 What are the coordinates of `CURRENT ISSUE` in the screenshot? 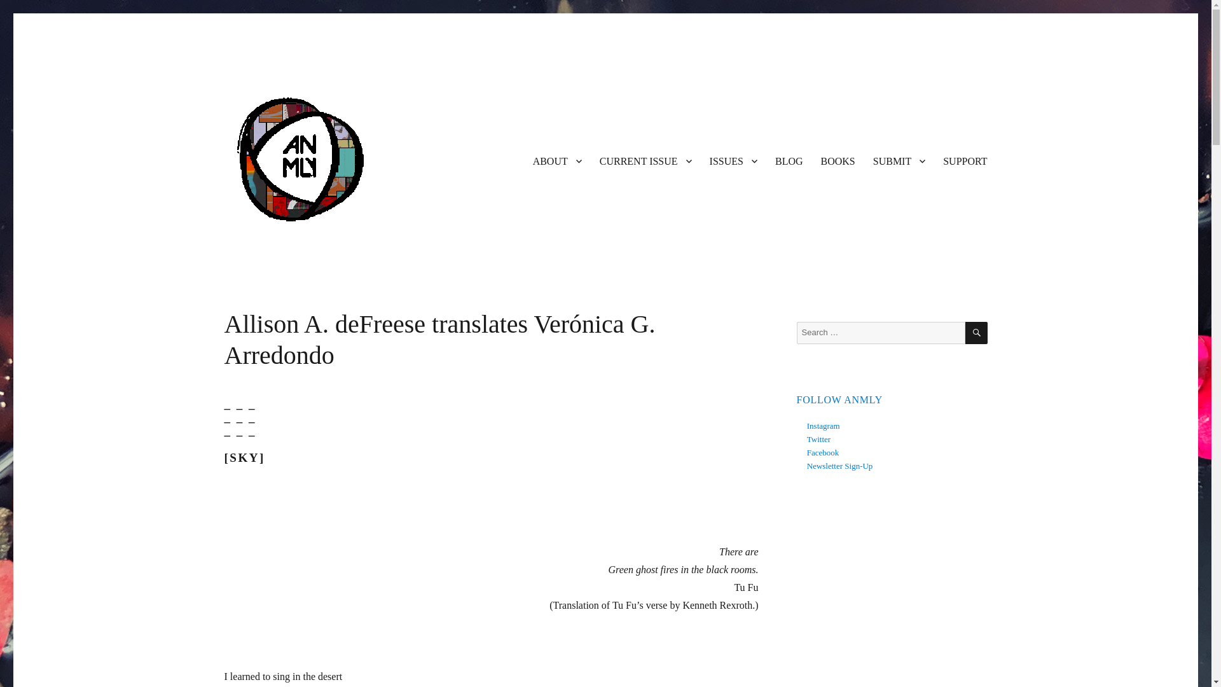 It's located at (646, 161).